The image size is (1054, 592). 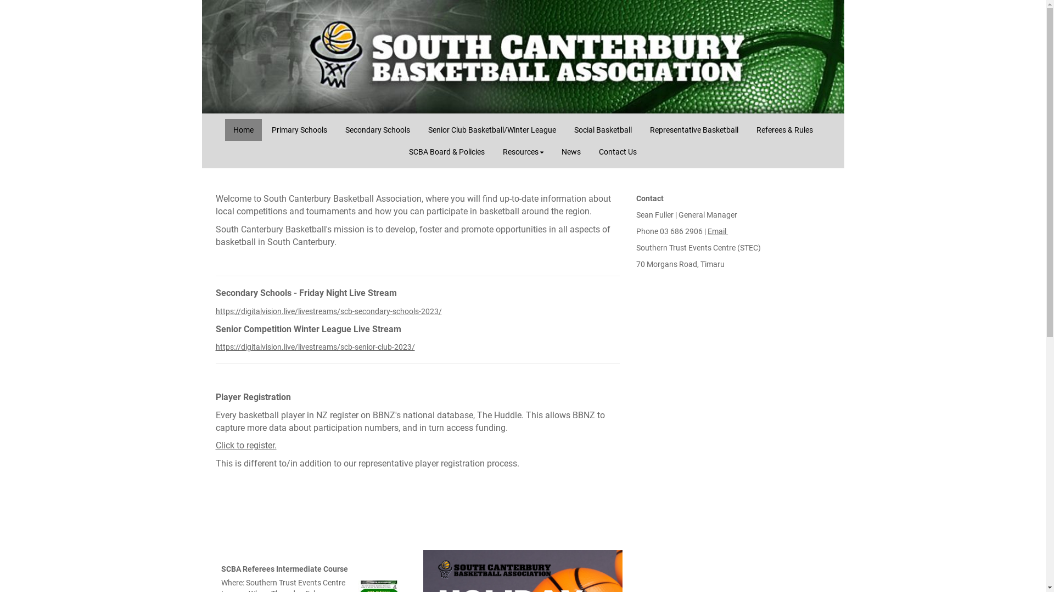 I want to click on SCBA Referees Intermediate Course, so click(x=284, y=569).